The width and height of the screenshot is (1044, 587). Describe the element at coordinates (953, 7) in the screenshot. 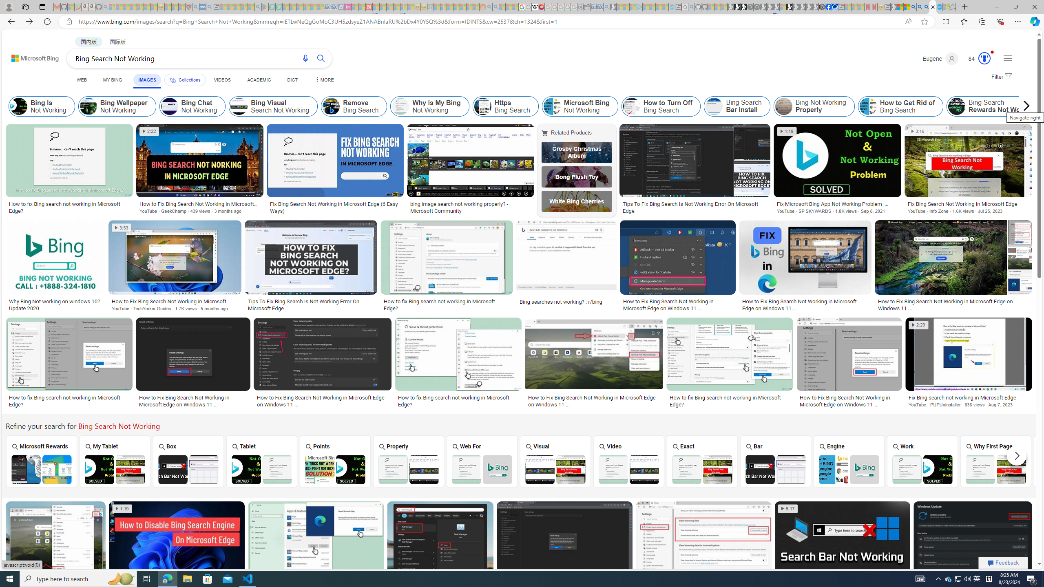

I see `Favorites - Sleeping` at that location.